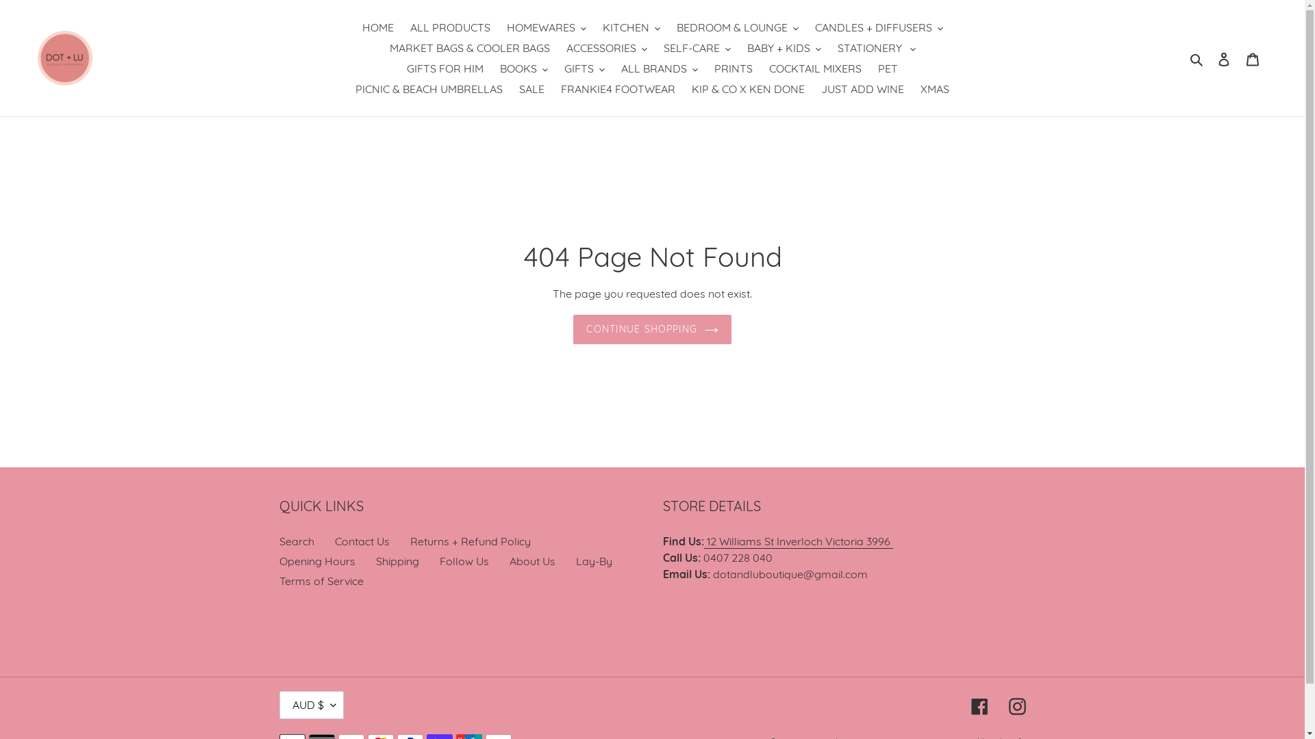  Describe the element at coordinates (1224, 58) in the screenshot. I see `Log in` at that location.